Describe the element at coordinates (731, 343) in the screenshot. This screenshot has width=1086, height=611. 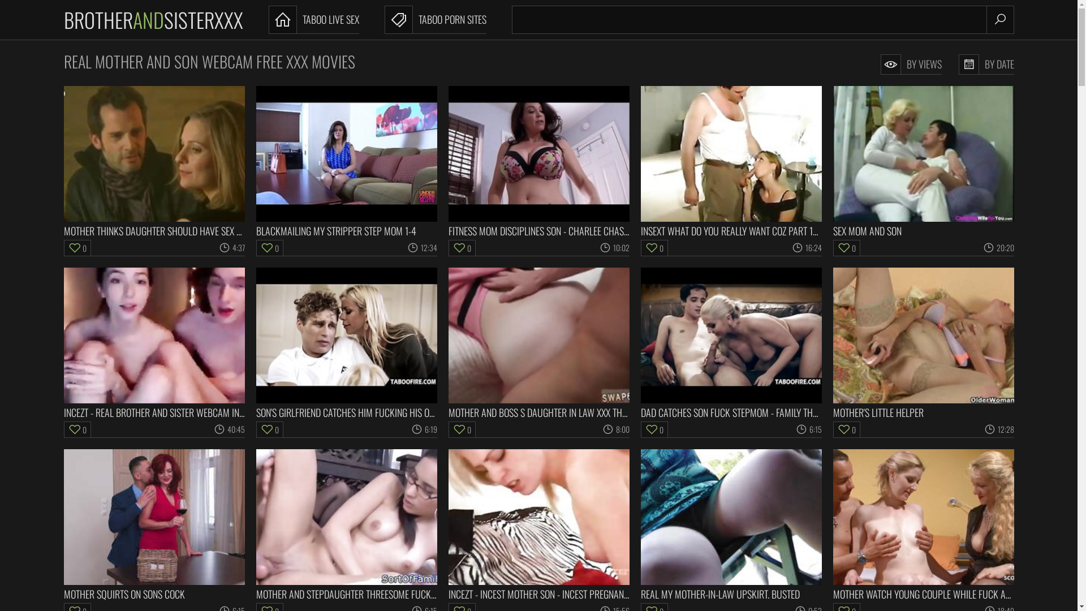
I see `DAD CATCHES SON FUCK STEPMOM - FAMILY THREESOME` at that location.